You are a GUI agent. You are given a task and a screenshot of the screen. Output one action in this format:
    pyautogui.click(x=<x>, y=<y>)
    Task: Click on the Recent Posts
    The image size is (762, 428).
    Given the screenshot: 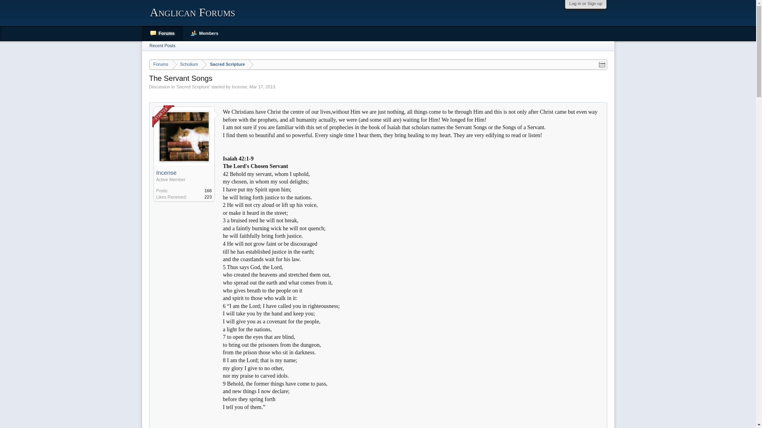 What is the action you would take?
    pyautogui.click(x=163, y=46)
    